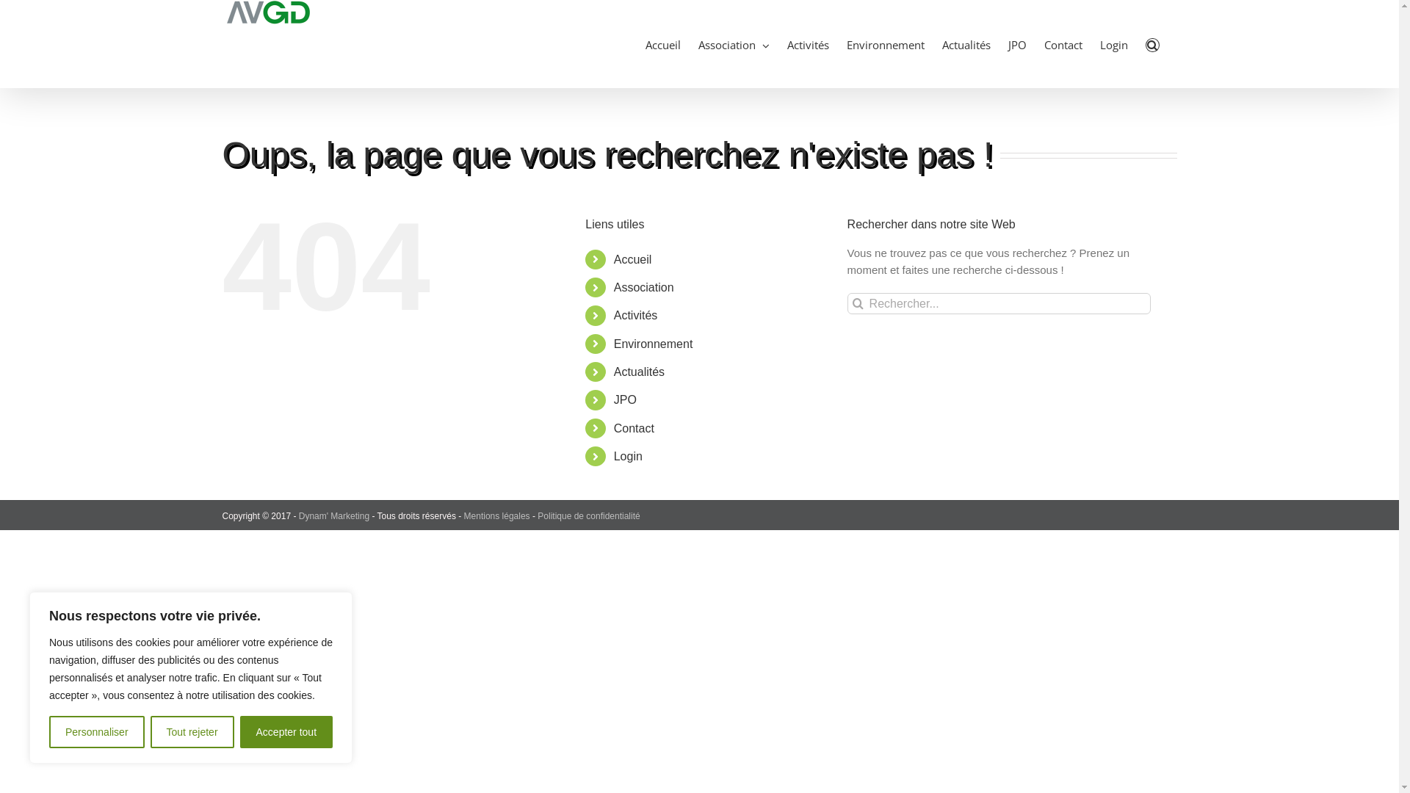  What do you see at coordinates (663, 44) in the screenshot?
I see `Accueil` at bounding box center [663, 44].